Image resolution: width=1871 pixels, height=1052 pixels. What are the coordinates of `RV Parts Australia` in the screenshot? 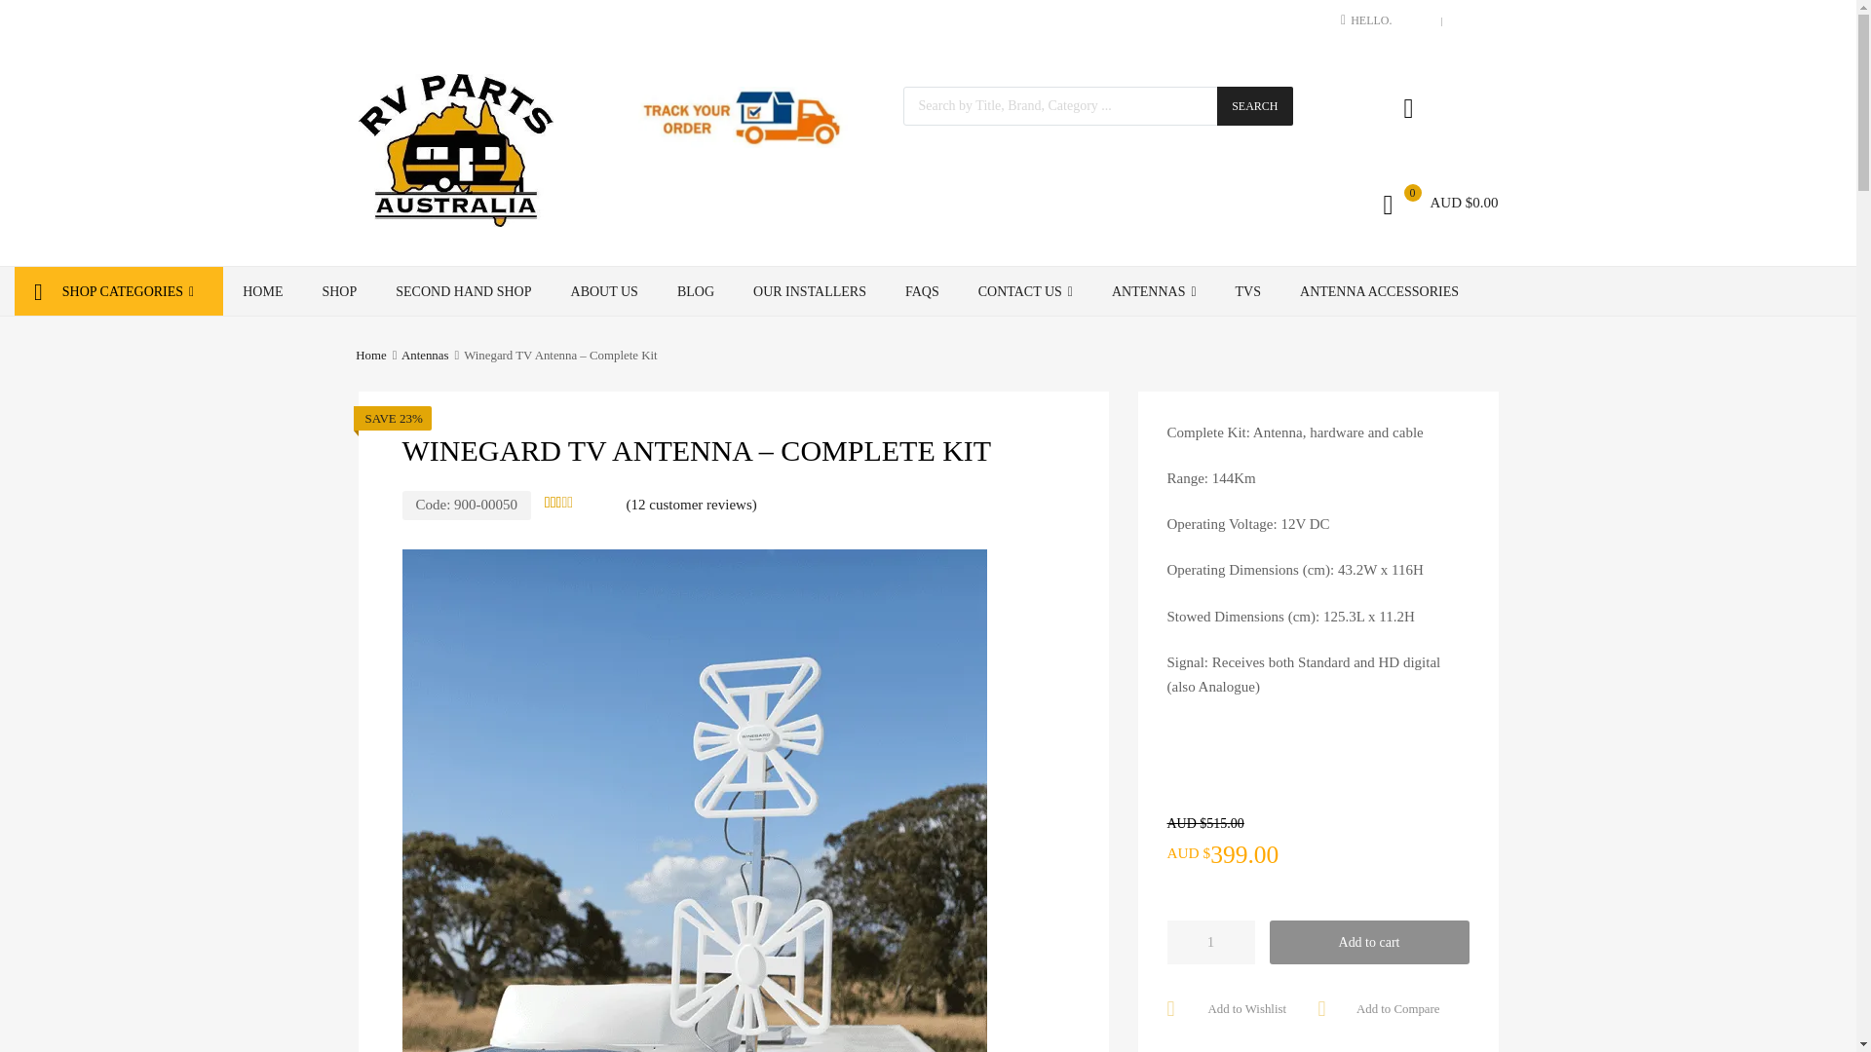 It's located at (456, 222).